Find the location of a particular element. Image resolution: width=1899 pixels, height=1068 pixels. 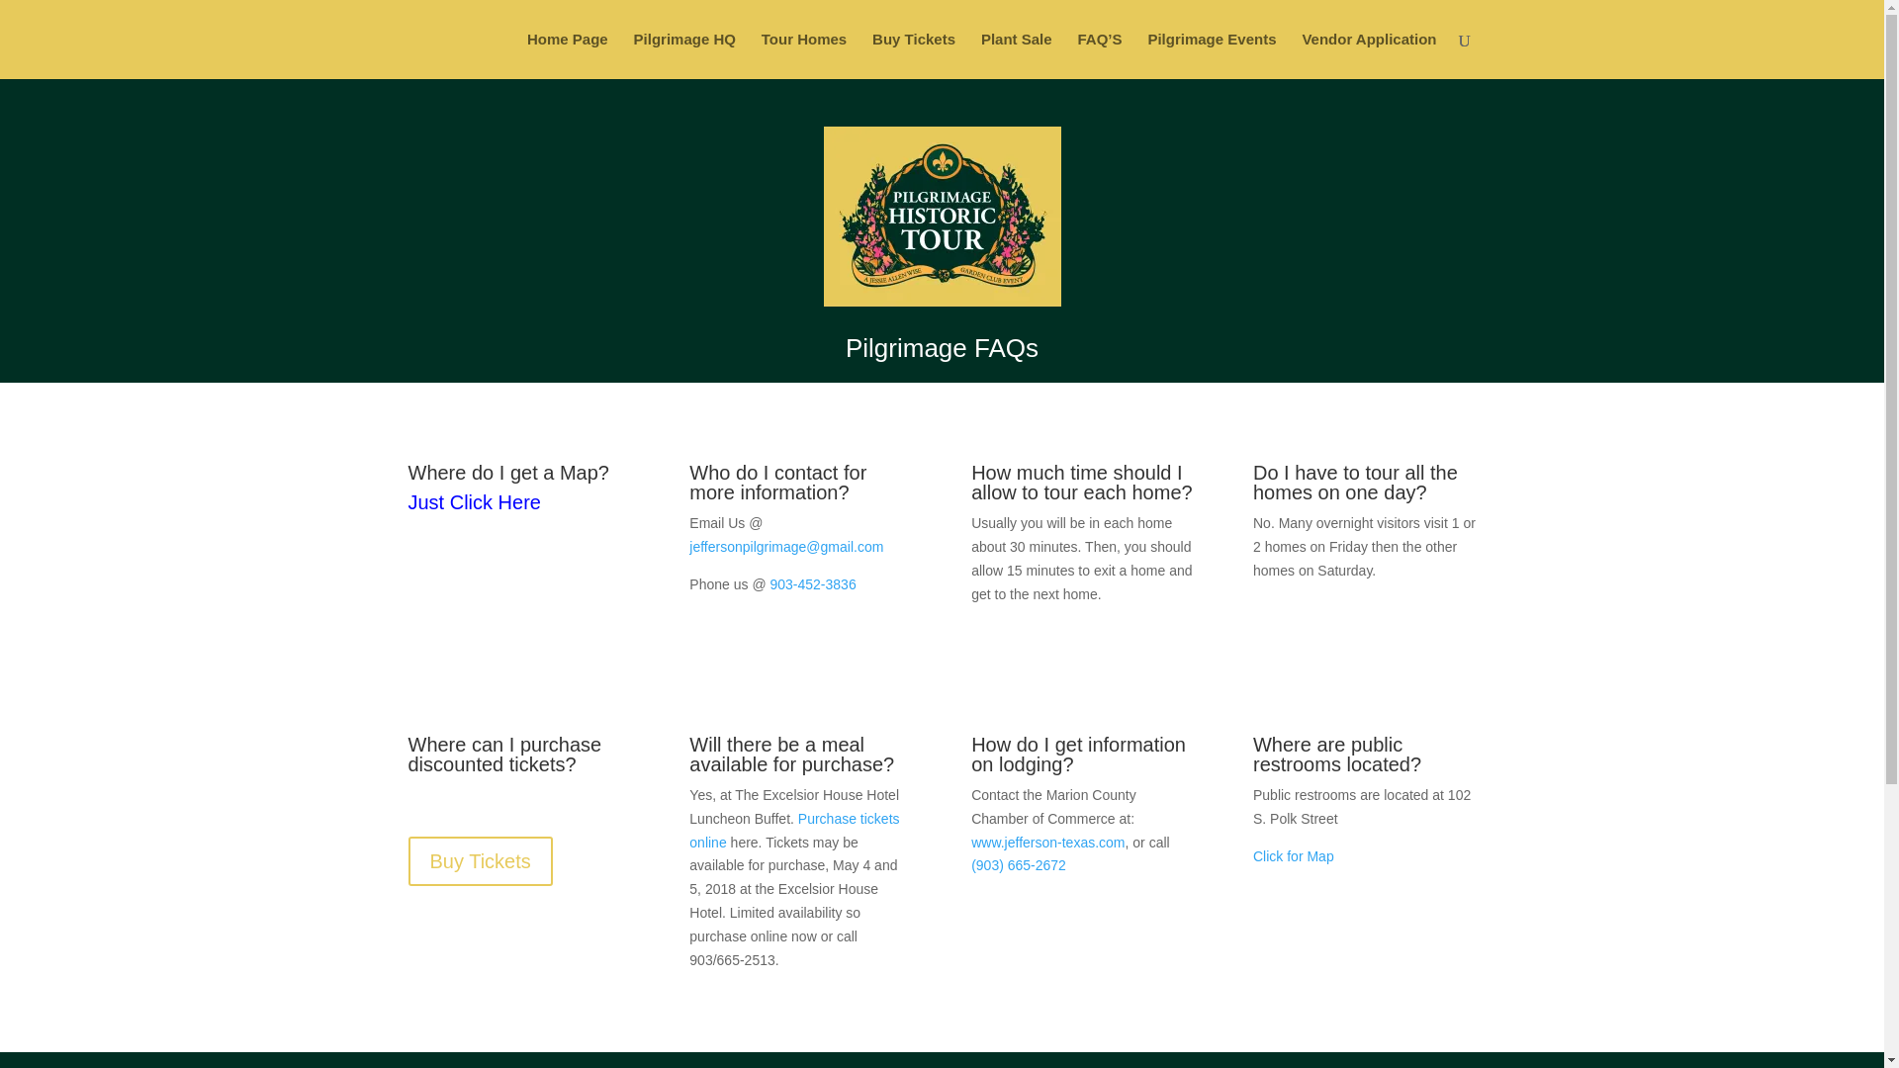

Buy Tickets is located at coordinates (913, 55).